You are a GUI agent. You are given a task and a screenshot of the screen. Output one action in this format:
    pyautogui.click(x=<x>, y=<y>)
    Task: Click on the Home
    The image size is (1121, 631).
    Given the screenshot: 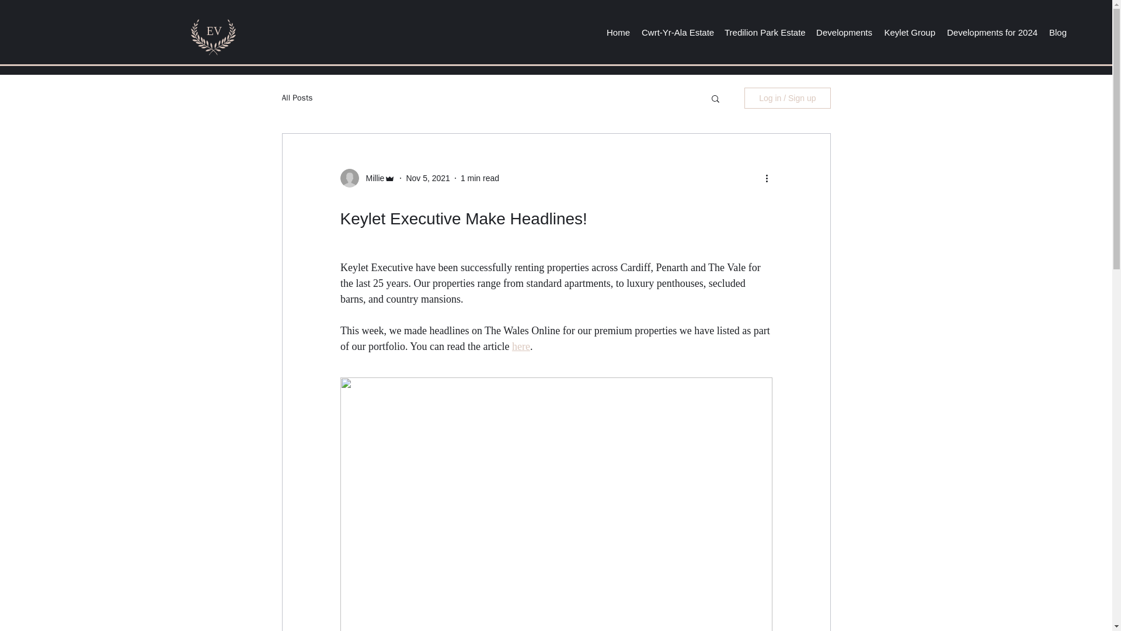 What is the action you would take?
    pyautogui.click(x=618, y=33)
    